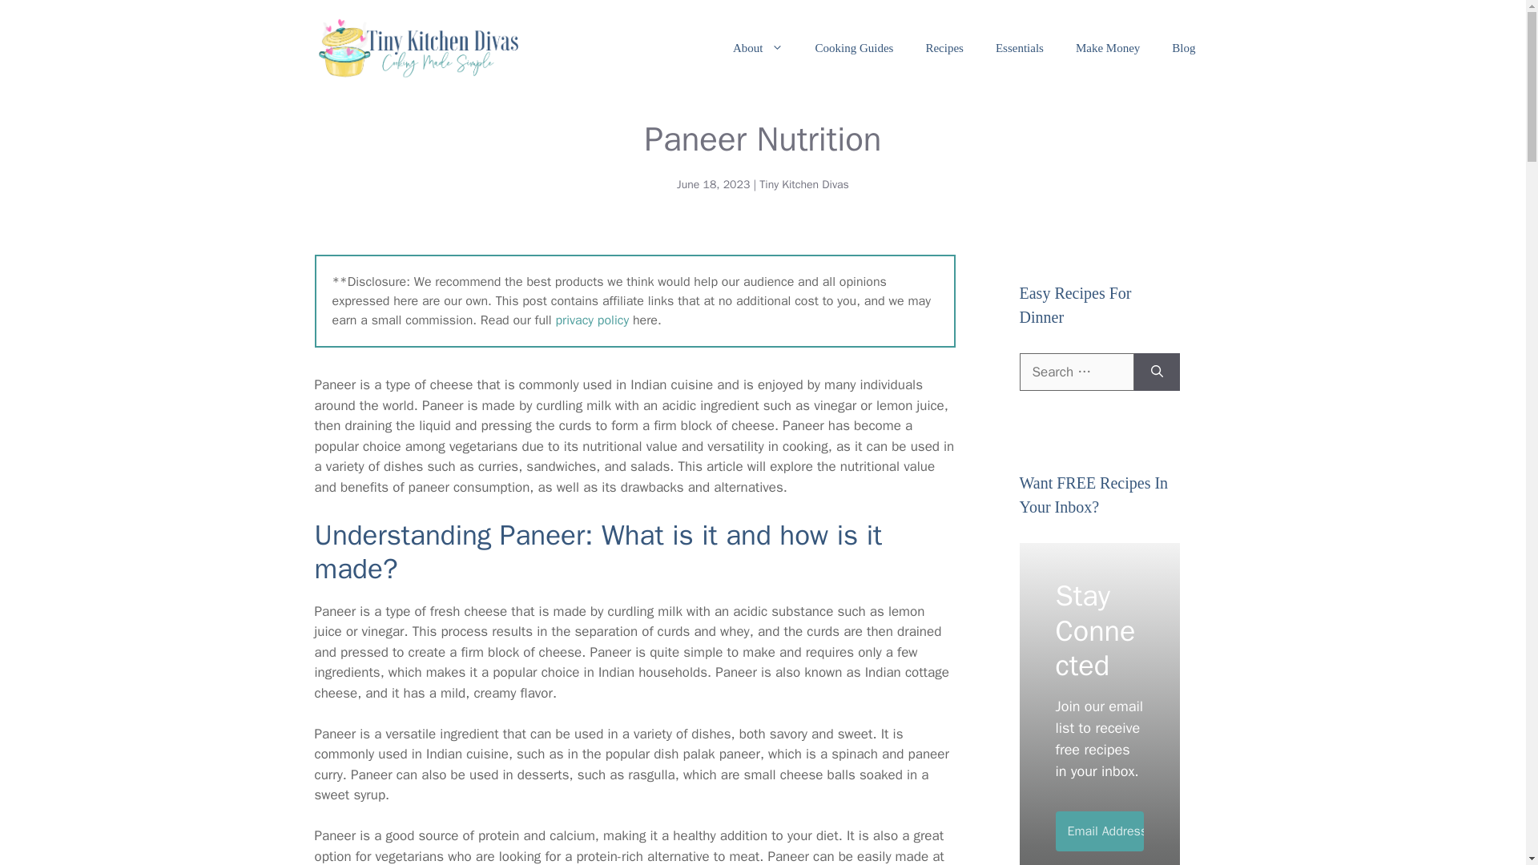 This screenshot has width=1538, height=865. I want to click on Cooking Guides, so click(855, 48).